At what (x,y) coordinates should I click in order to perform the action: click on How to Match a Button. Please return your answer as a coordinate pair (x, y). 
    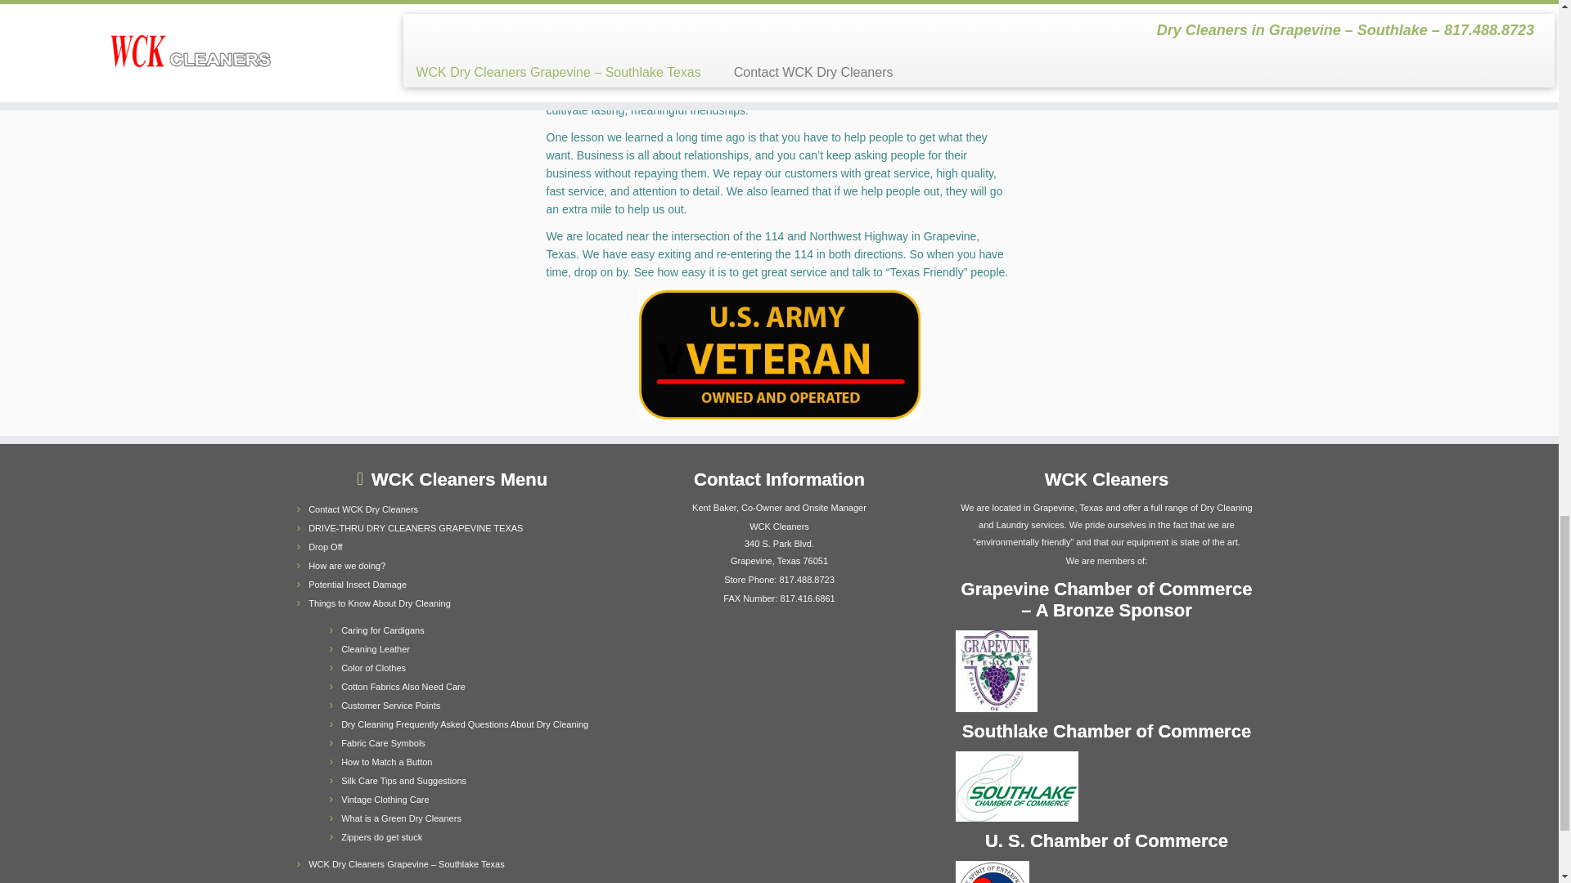
    Looking at the image, I should click on (386, 762).